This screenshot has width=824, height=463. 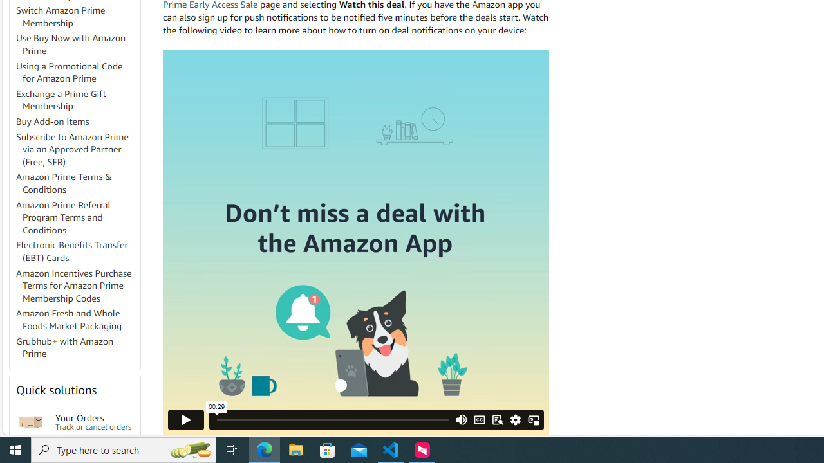 What do you see at coordinates (61, 17) in the screenshot?
I see `Switch Amazon Prime Membership` at bounding box center [61, 17].